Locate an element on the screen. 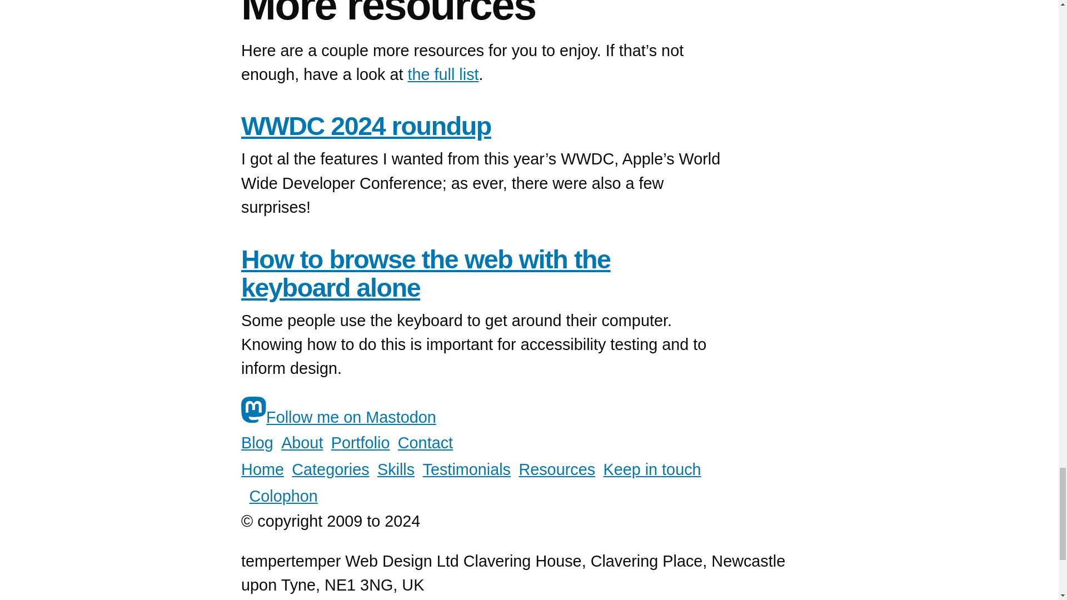 This screenshot has height=600, width=1067. Colophon is located at coordinates (282, 496).